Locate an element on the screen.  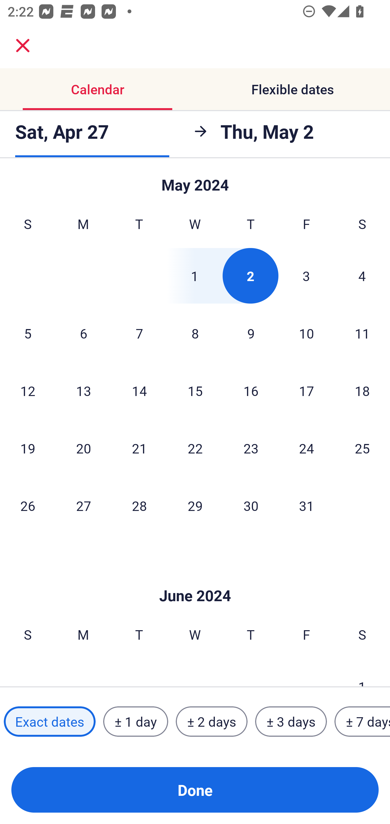
Done is located at coordinates (195, 790).